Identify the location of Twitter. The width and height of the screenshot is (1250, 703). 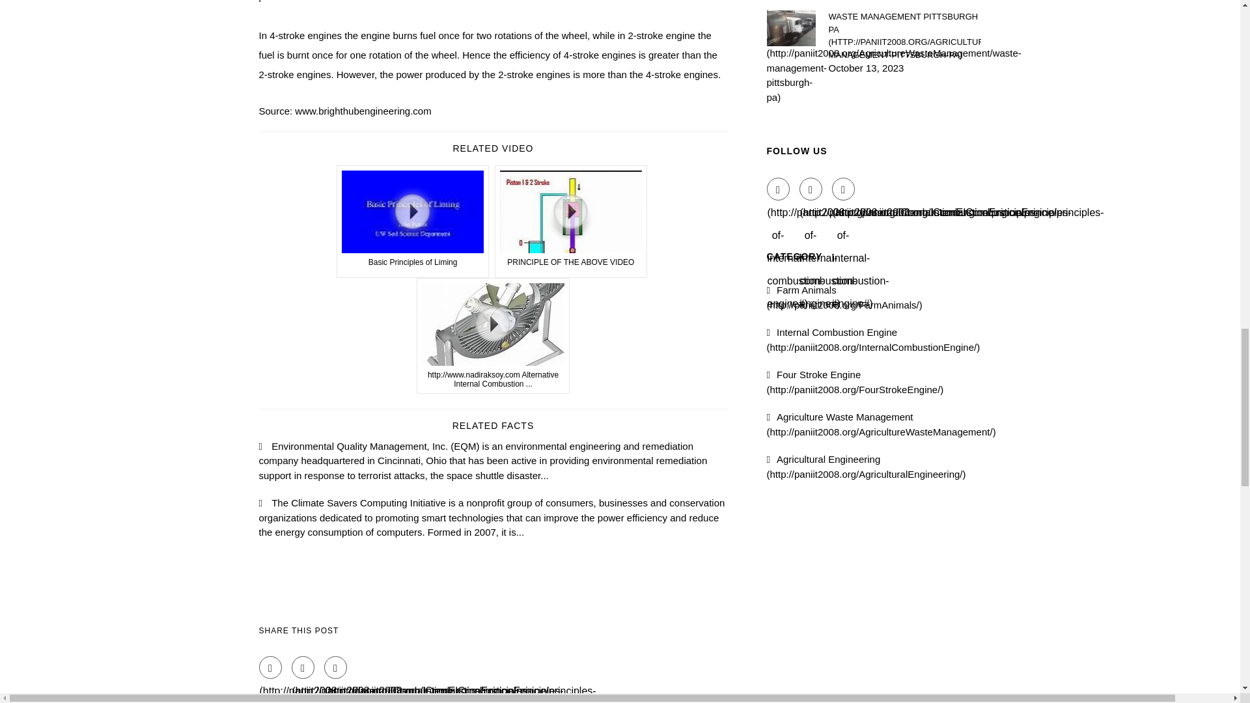
(811, 189).